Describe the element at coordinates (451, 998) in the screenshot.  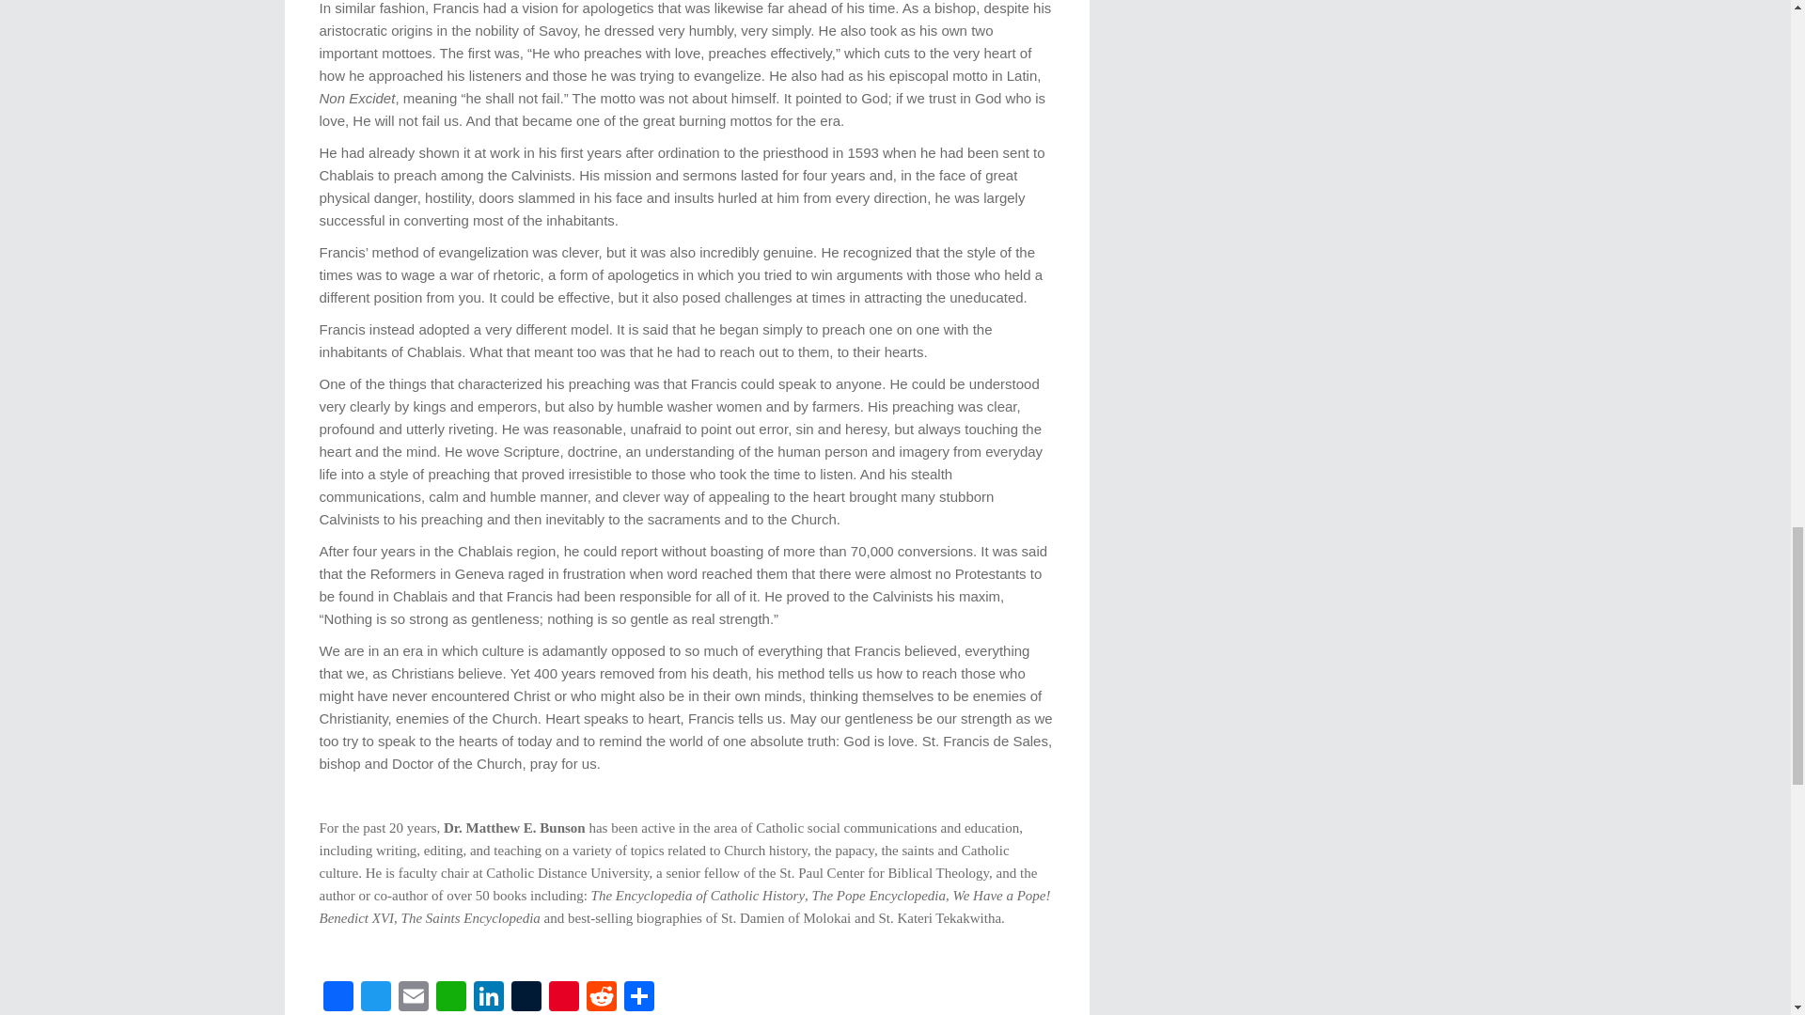
I see `WhatsApp` at that location.